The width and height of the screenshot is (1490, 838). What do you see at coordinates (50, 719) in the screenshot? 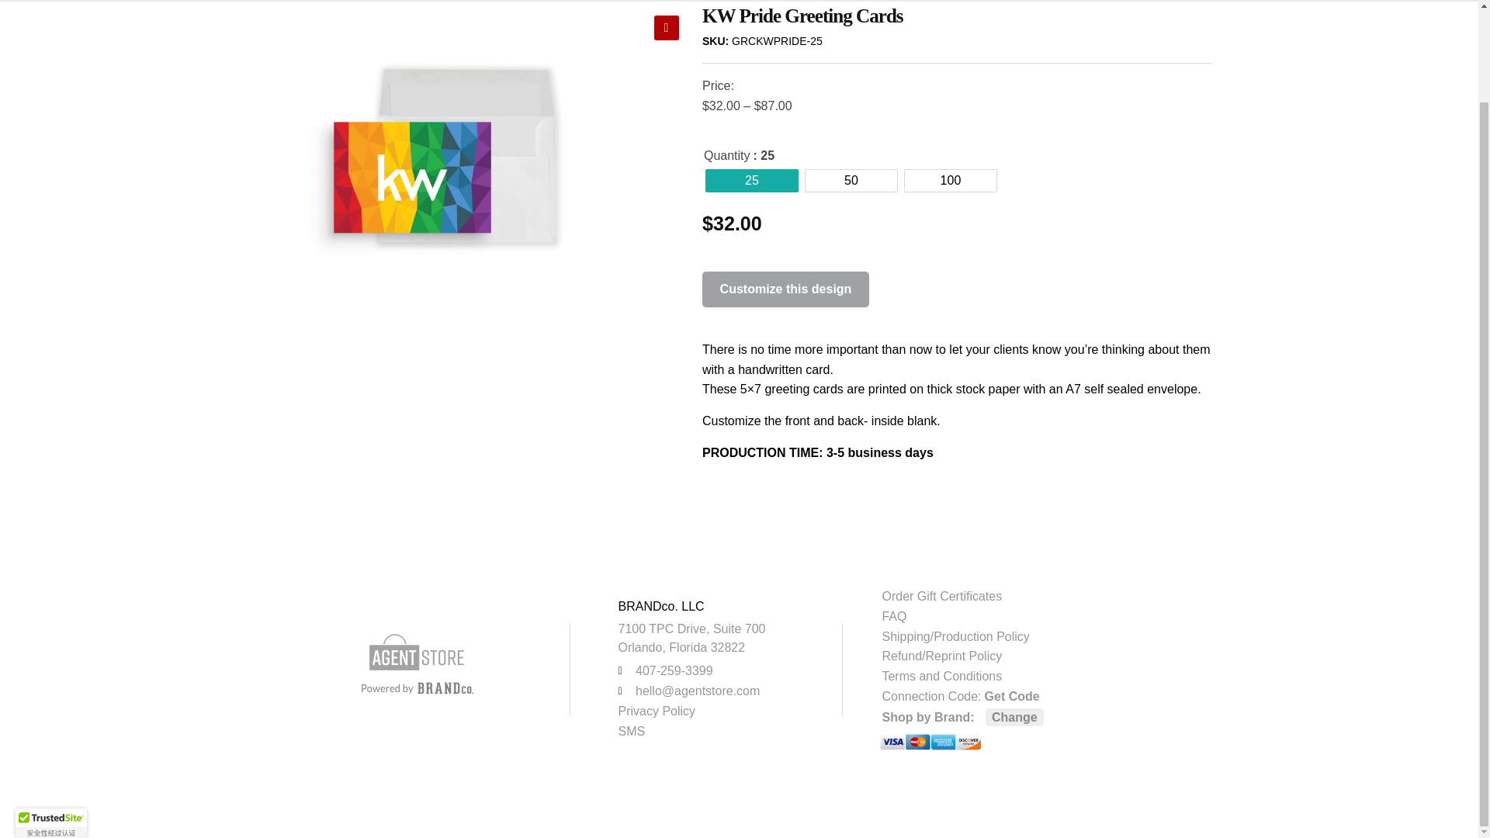
I see `TrustedSite Certified` at bounding box center [50, 719].